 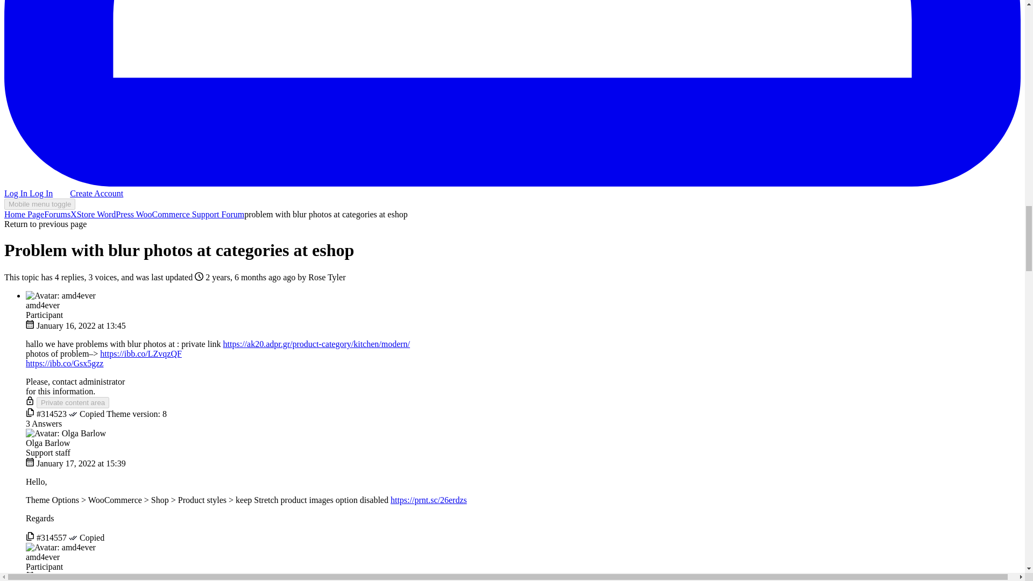 What do you see at coordinates (73, 402) in the screenshot?
I see `Private content area` at bounding box center [73, 402].